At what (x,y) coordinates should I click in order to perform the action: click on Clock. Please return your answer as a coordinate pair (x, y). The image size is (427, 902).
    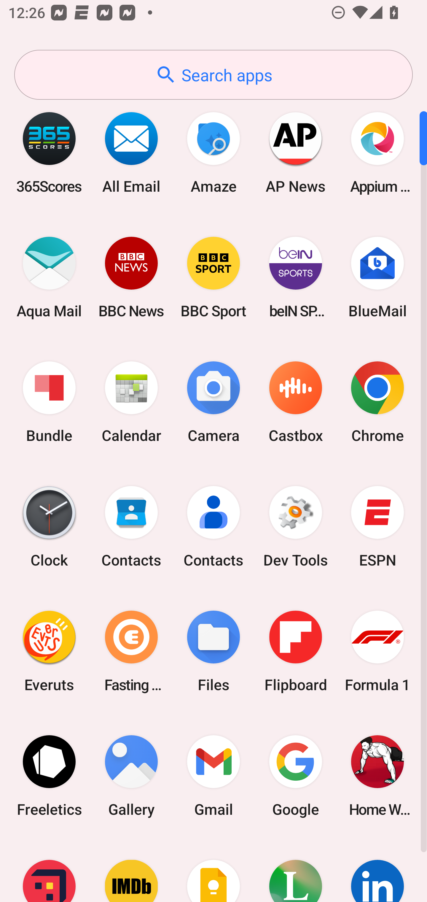
    Looking at the image, I should click on (49, 527).